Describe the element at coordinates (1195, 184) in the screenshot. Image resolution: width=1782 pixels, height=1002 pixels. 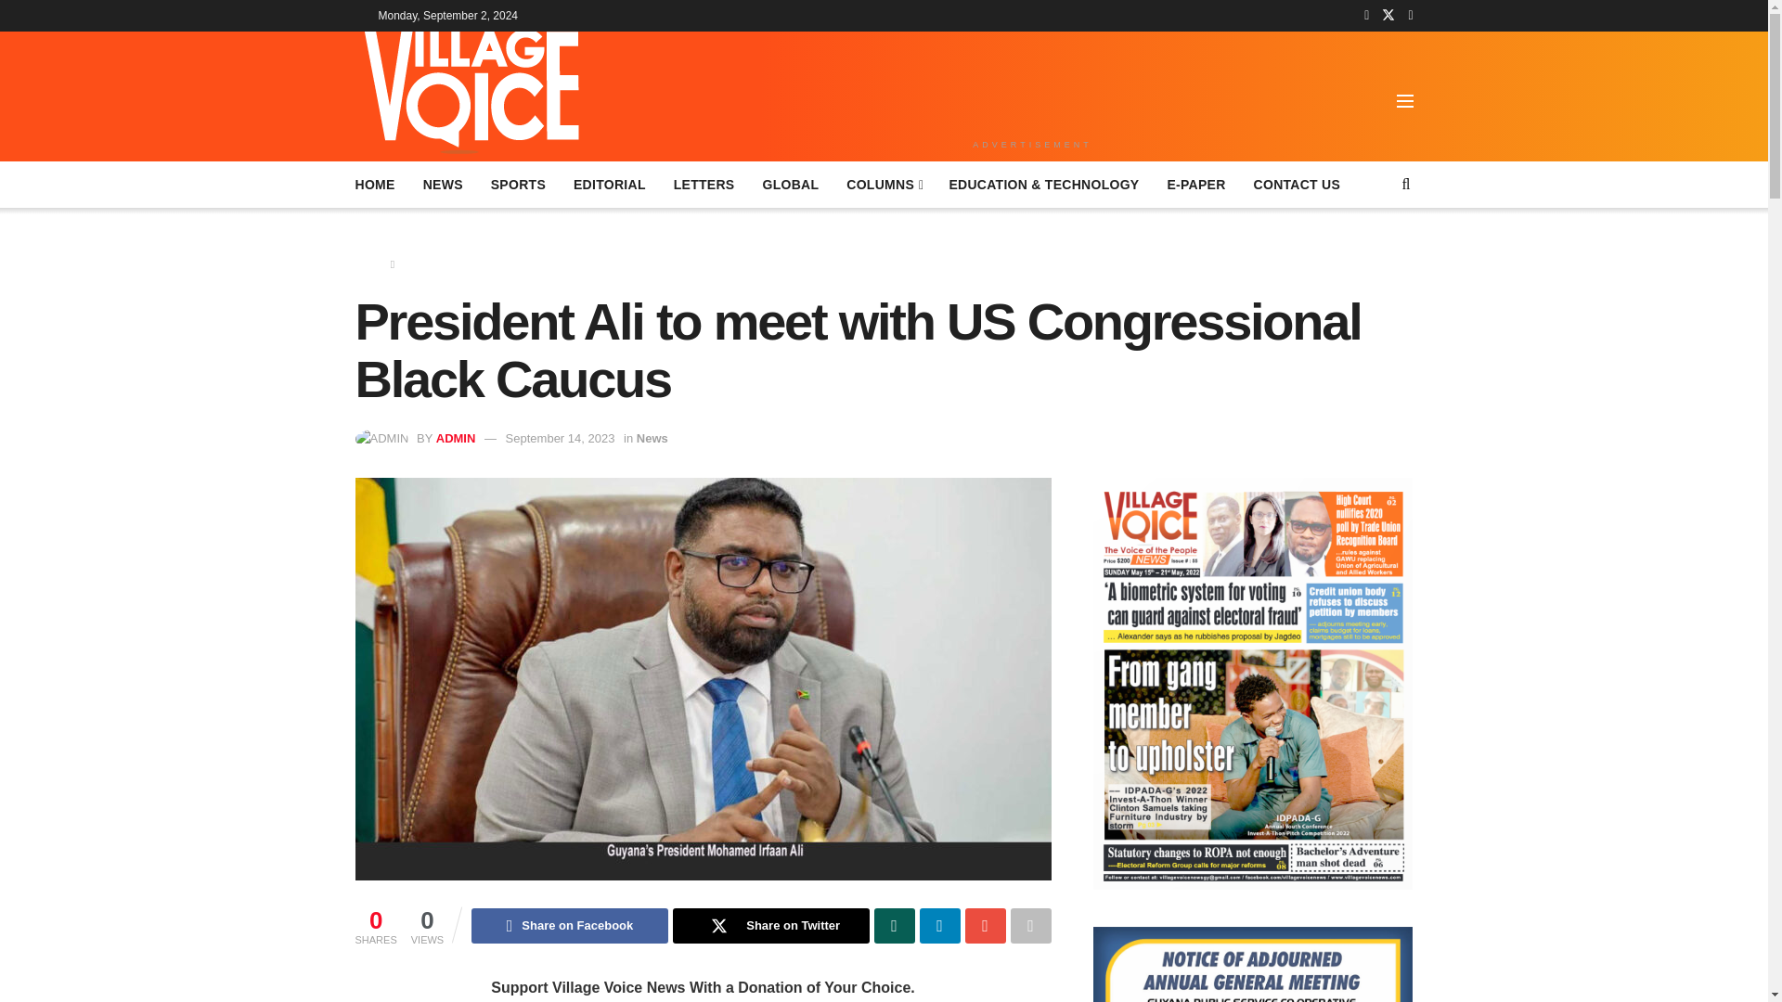
I see `E-PAPER` at that location.